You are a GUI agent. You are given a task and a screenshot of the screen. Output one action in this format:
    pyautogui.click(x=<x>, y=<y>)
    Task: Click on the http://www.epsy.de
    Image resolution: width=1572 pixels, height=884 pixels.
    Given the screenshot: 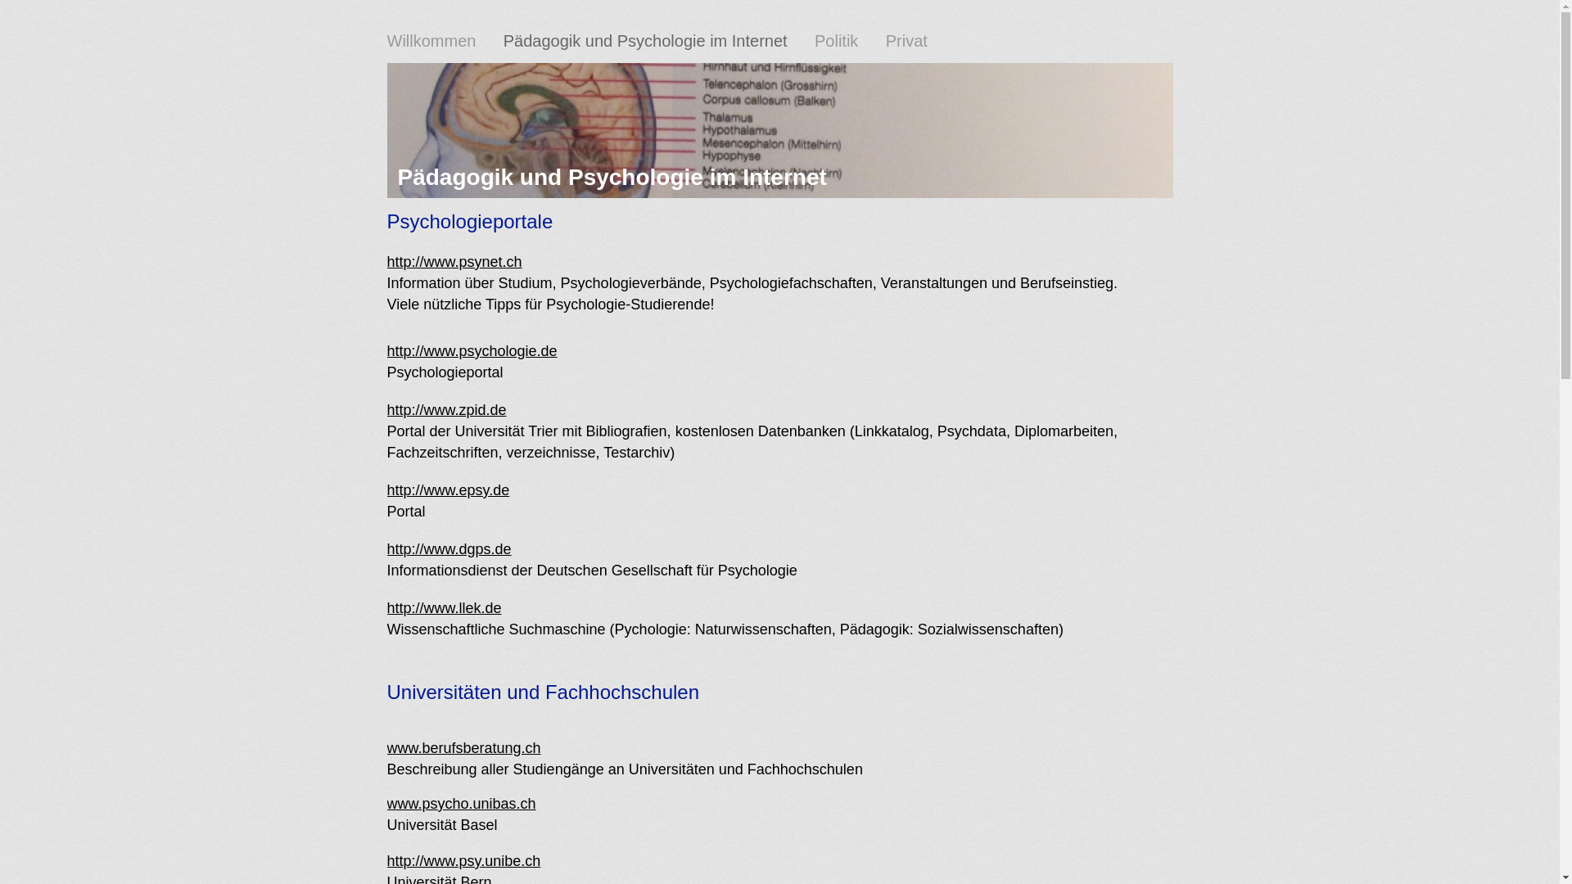 What is the action you would take?
    pyautogui.click(x=448, y=490)
    